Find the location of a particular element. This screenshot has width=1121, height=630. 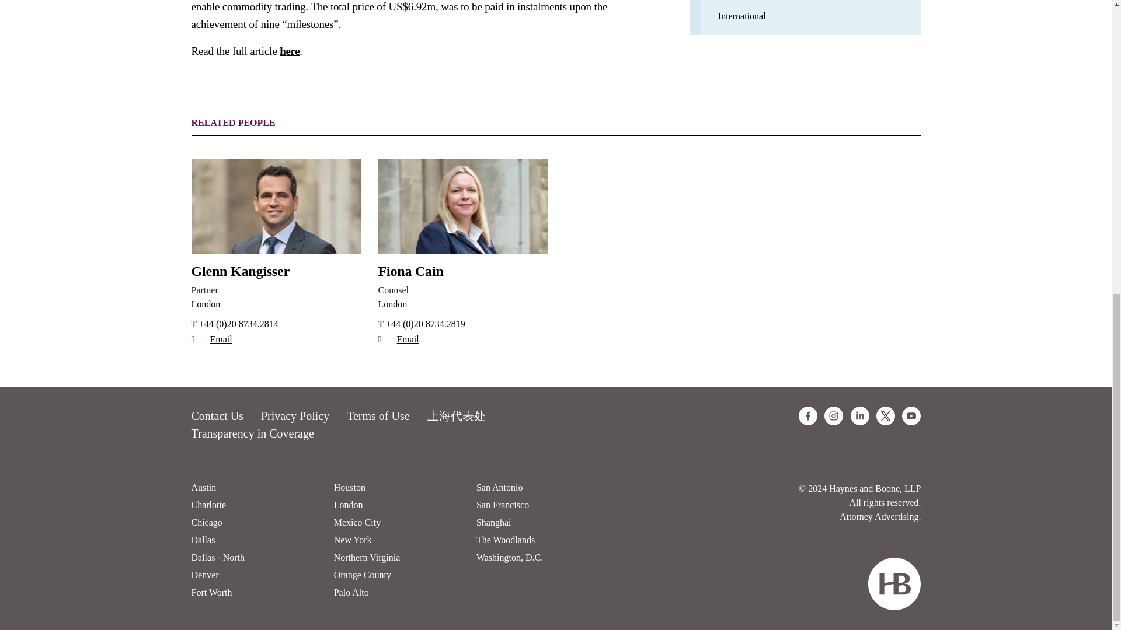

people head shot is located at coordinates (276, 206).